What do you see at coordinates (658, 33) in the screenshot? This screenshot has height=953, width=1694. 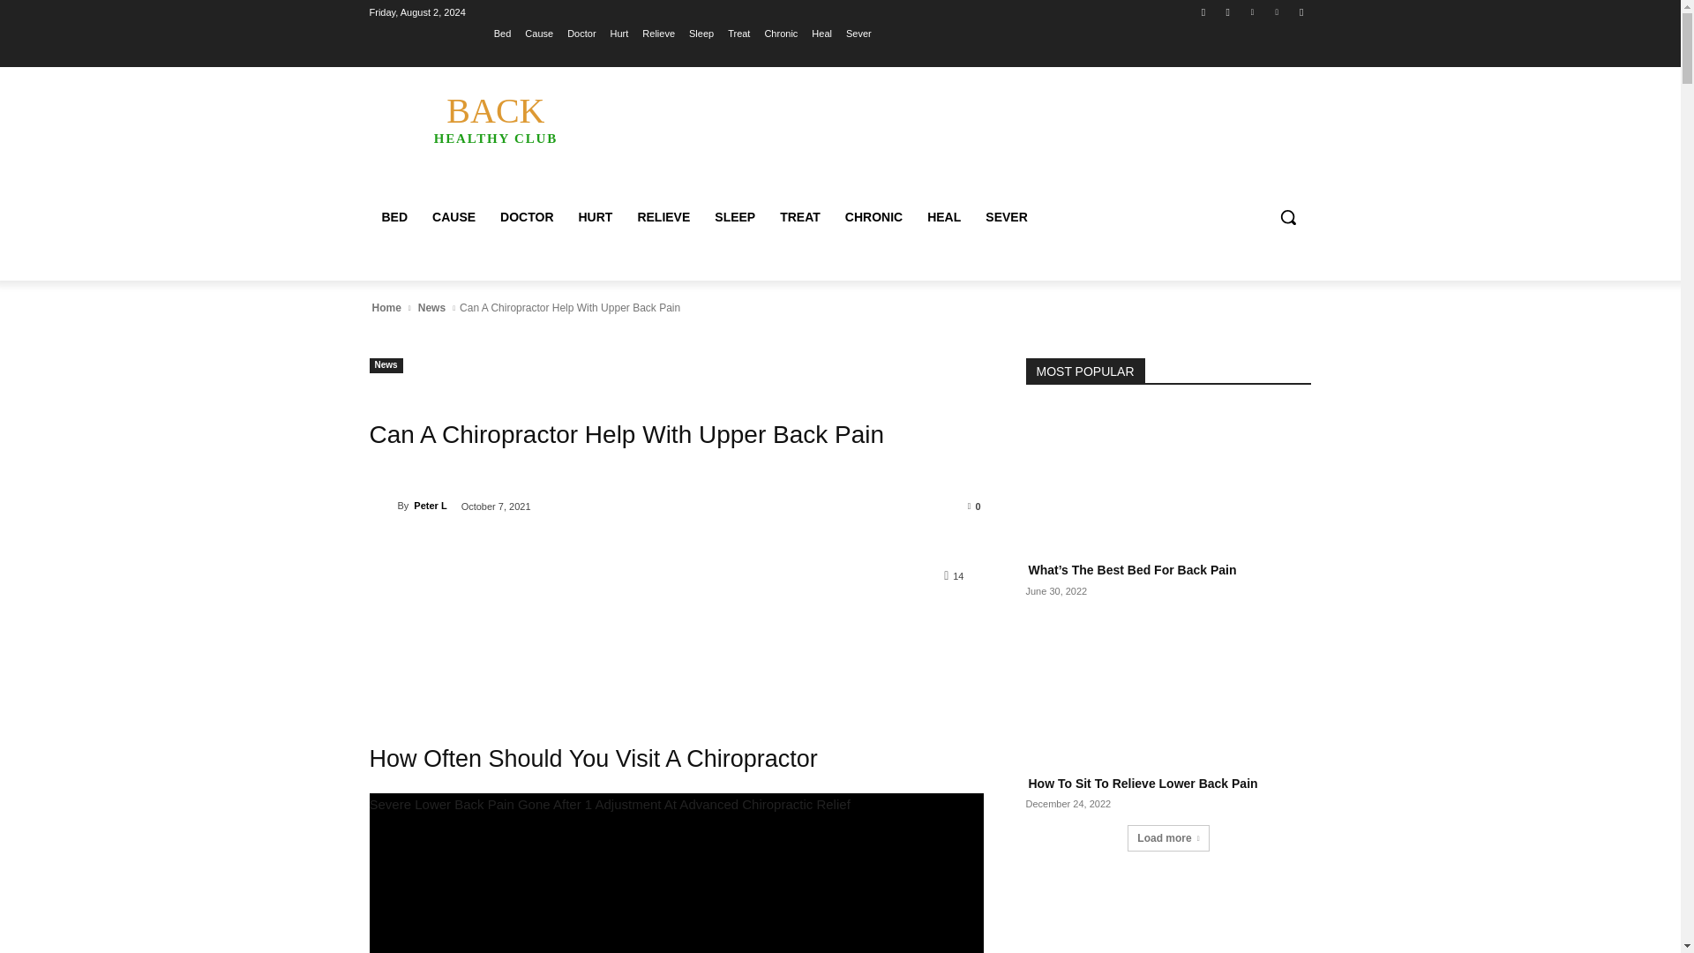 I see `Sever` at bounding box center [658, 33].